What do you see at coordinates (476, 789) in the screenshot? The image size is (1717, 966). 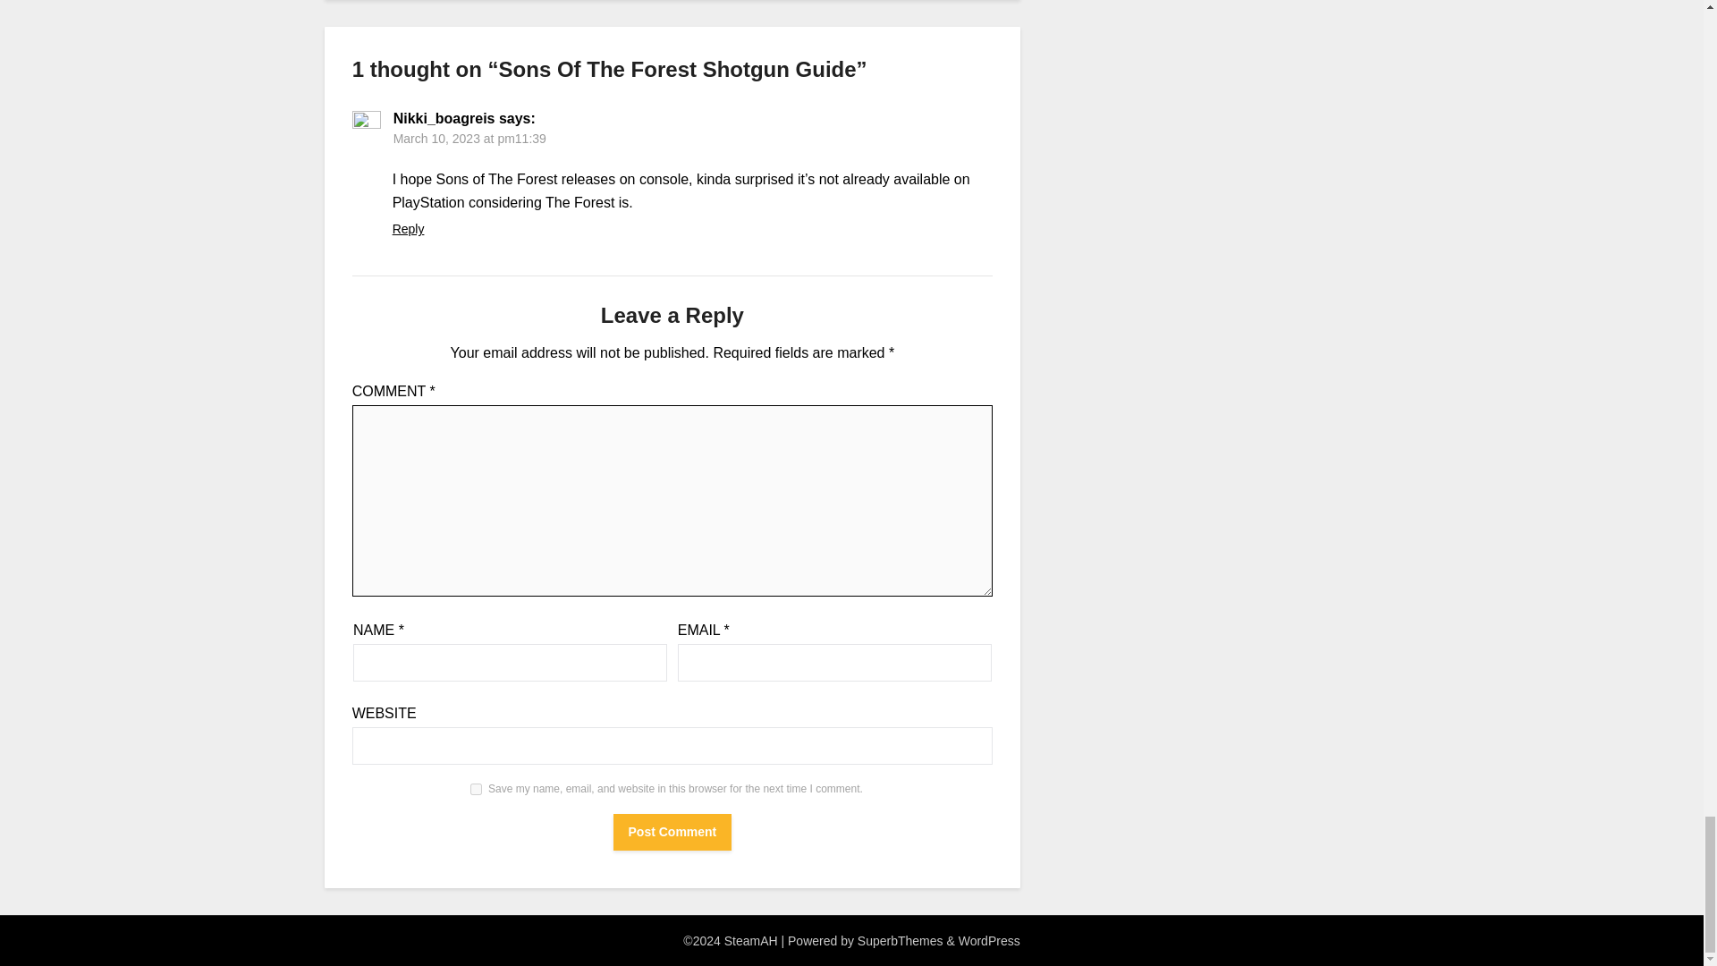 I see `yes` at bounding box center [476, 789].